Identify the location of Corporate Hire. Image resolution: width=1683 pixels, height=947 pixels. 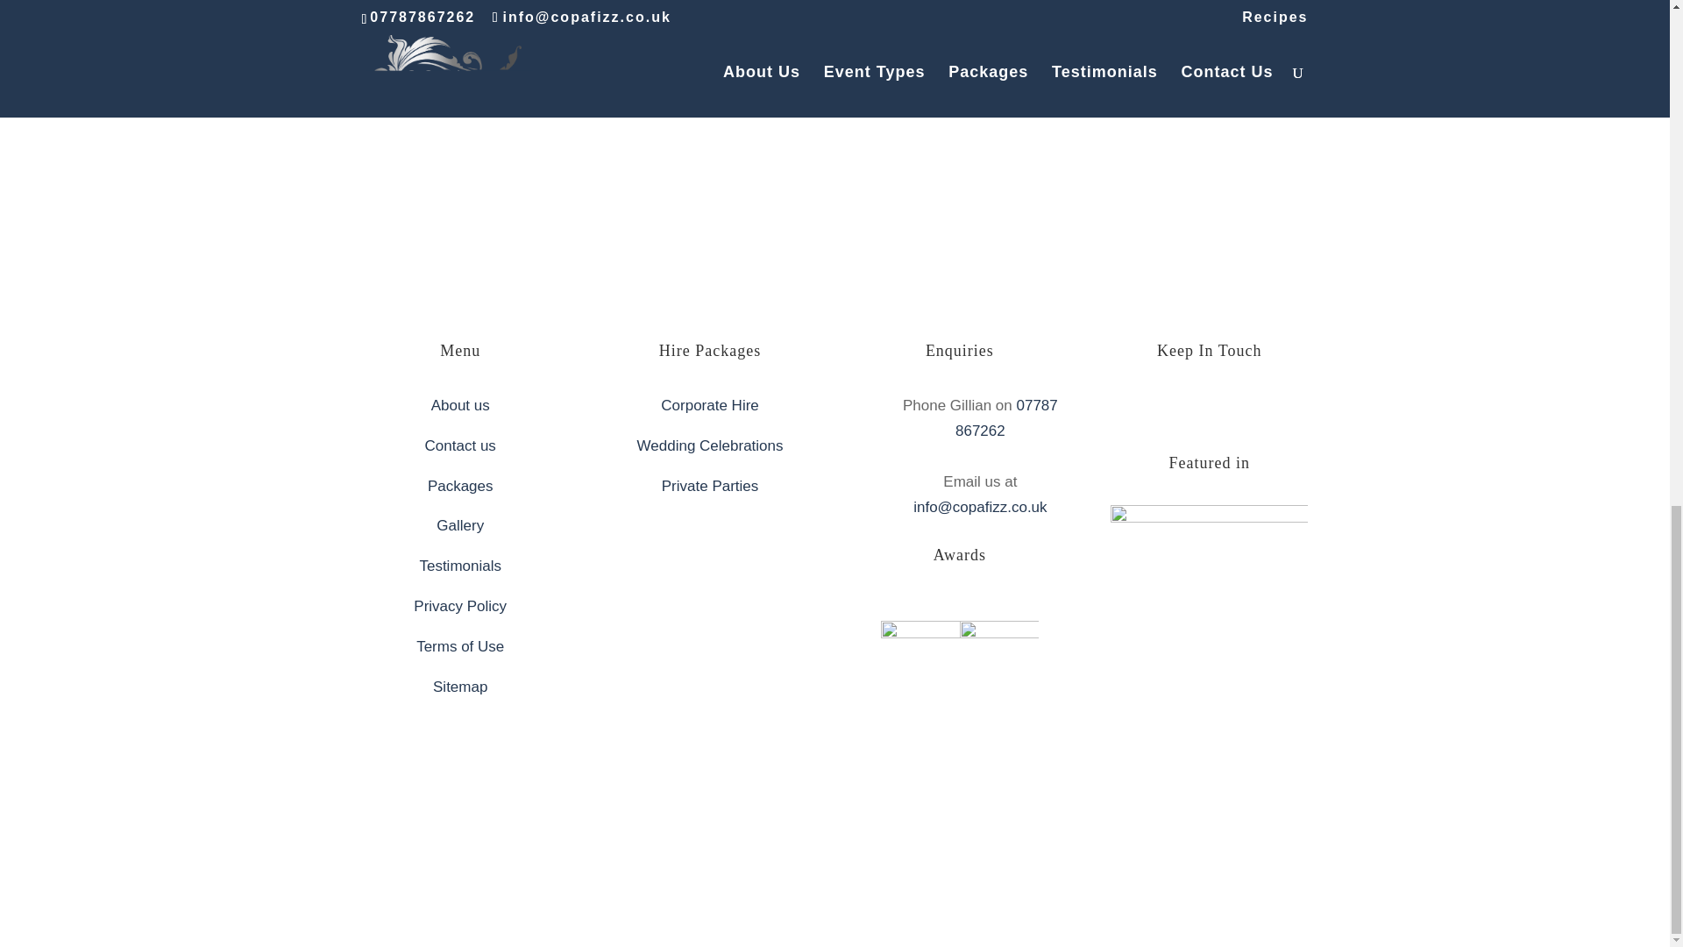
(710, 405).